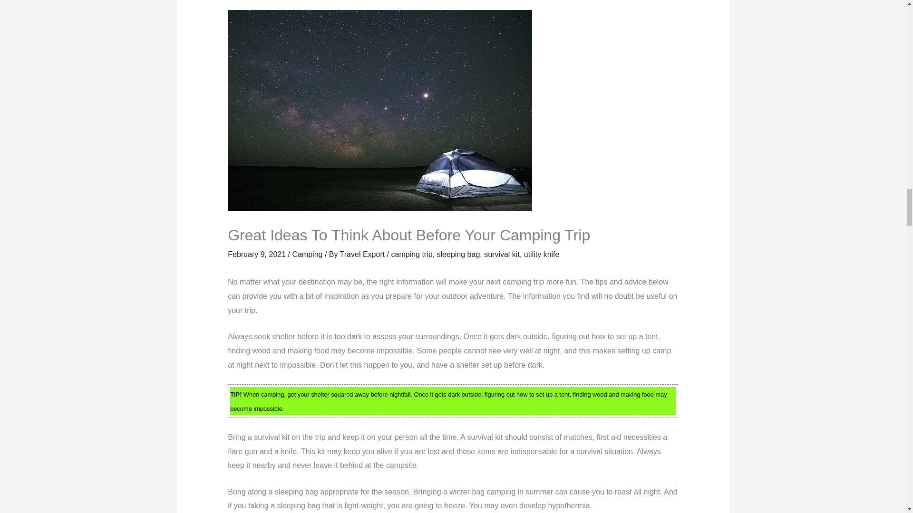 Image resolution: width=913 pixels, height=513 pixels. What do you see at coordinates (307, 255) in the screenshot?
I see `Camping` at bounding box center [307, 255].